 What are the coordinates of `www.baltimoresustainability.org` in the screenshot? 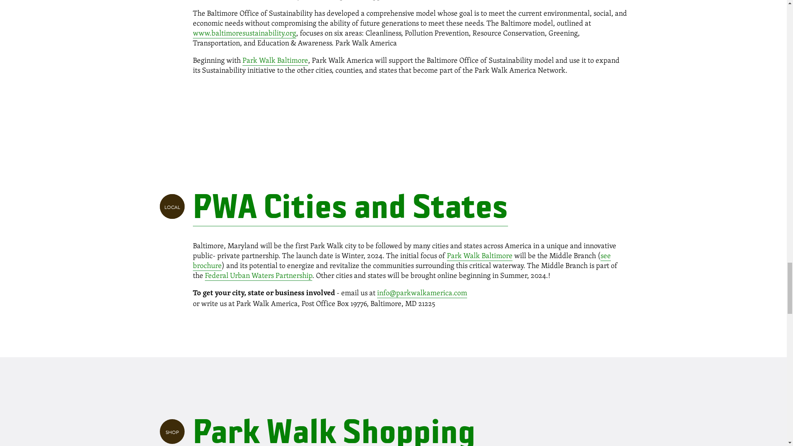 It's located at (244, 33).